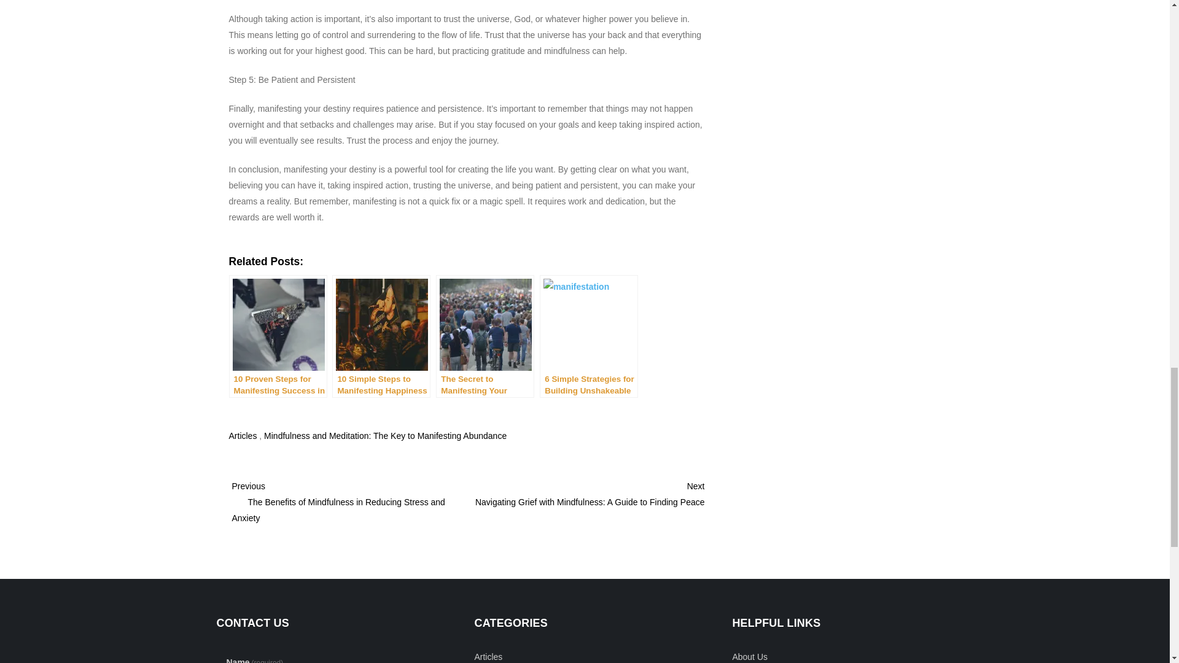  Describe the element at coordinates (243, 436) in the screenshot. I see `Articles` at that location.